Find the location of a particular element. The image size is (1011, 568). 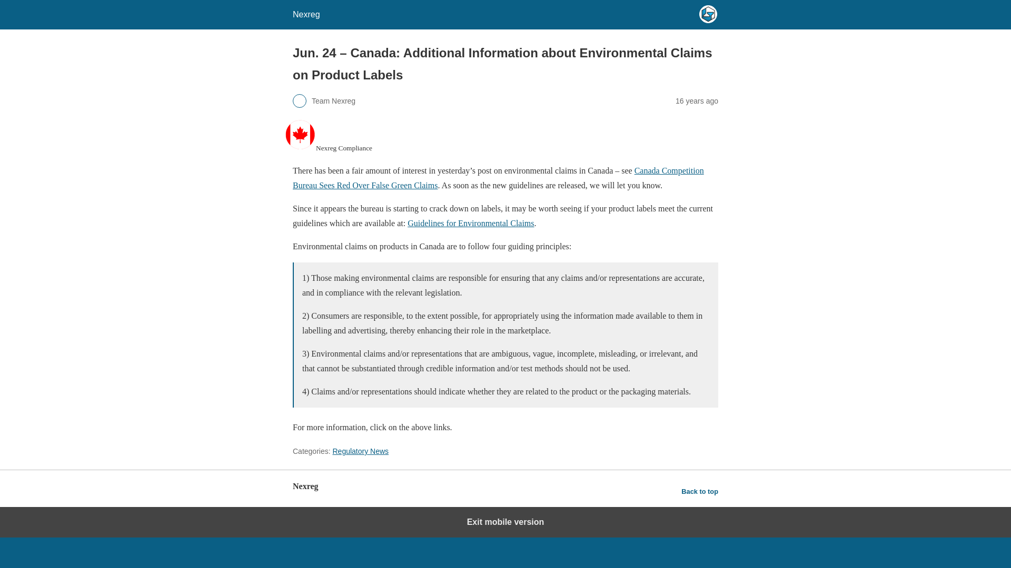

Nexreg is located at coordinates (306, 14).